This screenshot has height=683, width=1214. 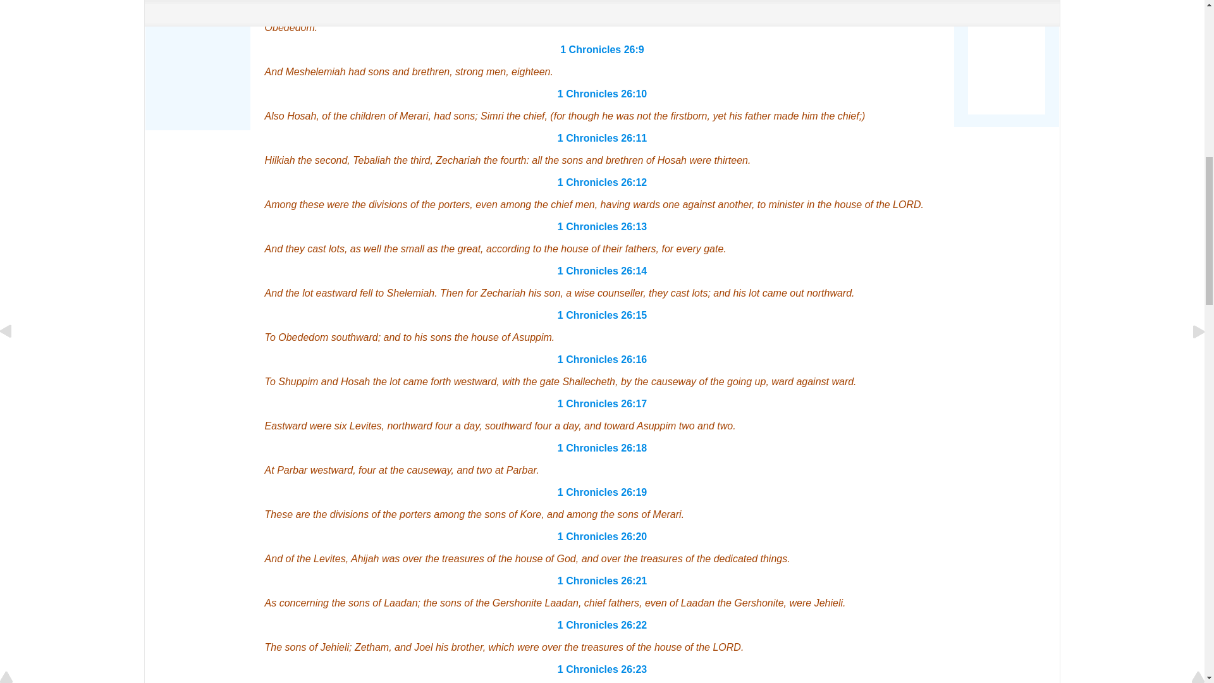 What do you see at coordinates (602, 271) in the screenshot?
I see `1 Chronicles 26:14` at bounding box center [602, 271].